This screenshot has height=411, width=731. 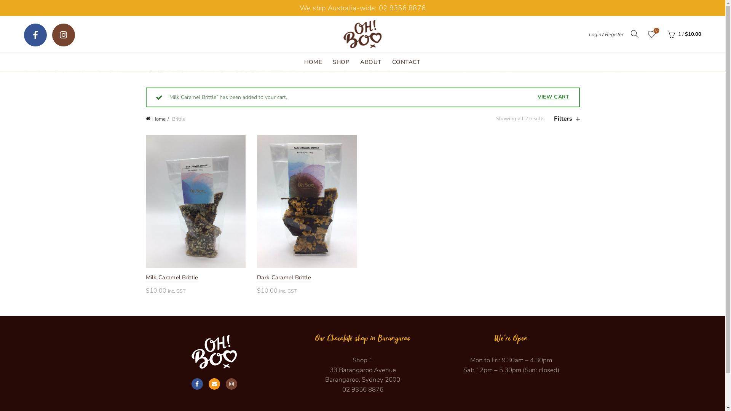 I want to click on Dark Caramel Brittle, so click(x=284, y=278).